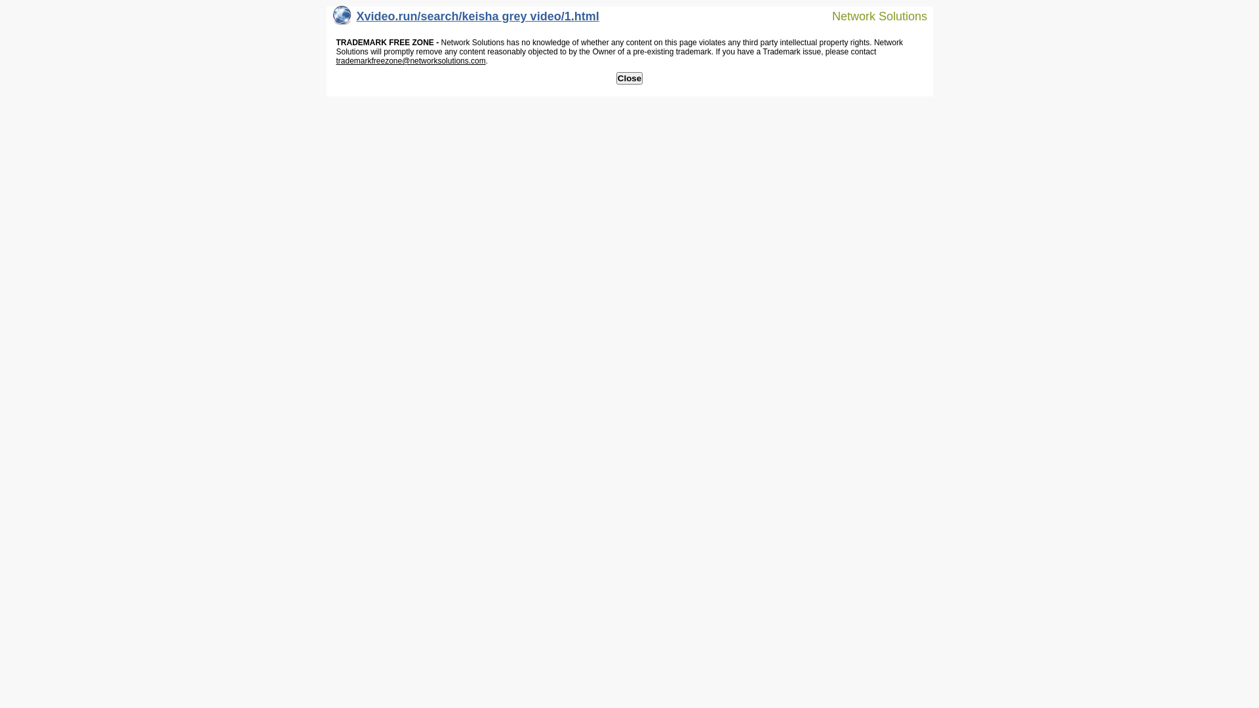 This screenshot has width=1259, height=708. Describe the element at coordinates (871, 16) in the screenshot. I see `Network Solutions` at that location.